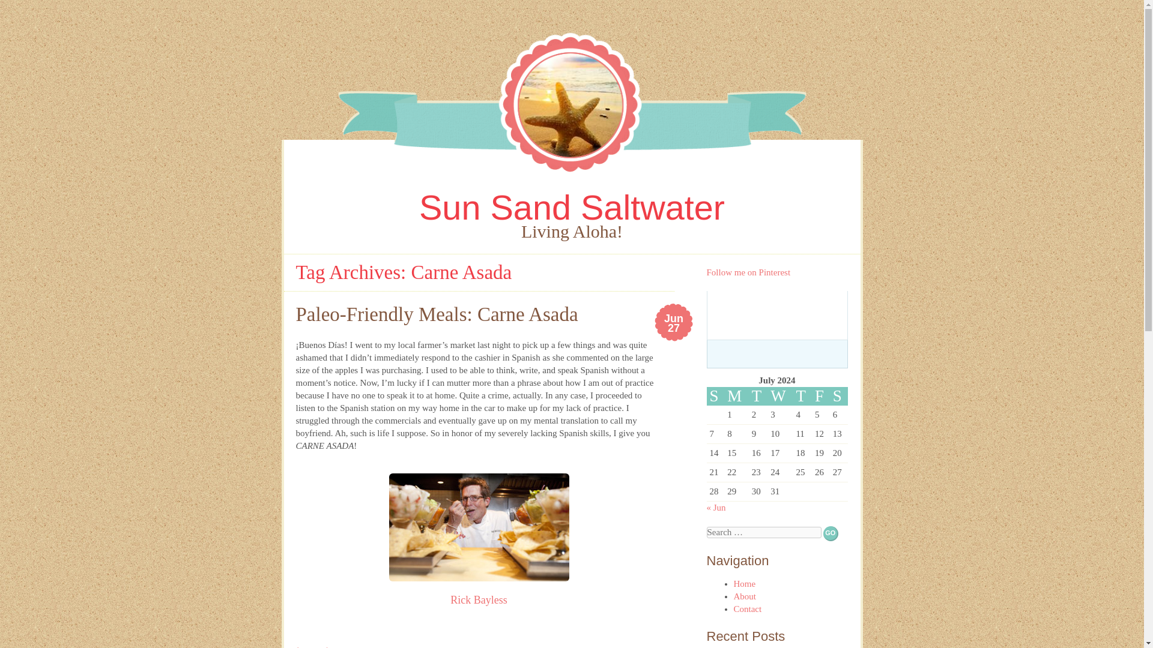 The height and width of the screenshot is (648, 1153). Describe the element at coordinates (674, 324) in the screenshot. I see `Permanent Link toPaleo-Friendly Meals: Carne Asada` at that location.